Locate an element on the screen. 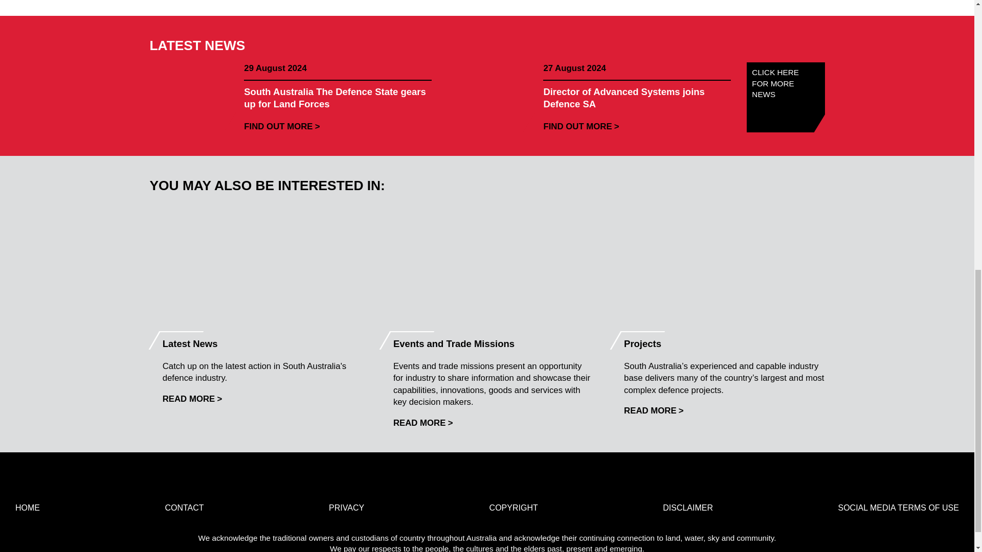 This screenshot has width=982, height=552. View: Projects is located at coordinates (654, 410).